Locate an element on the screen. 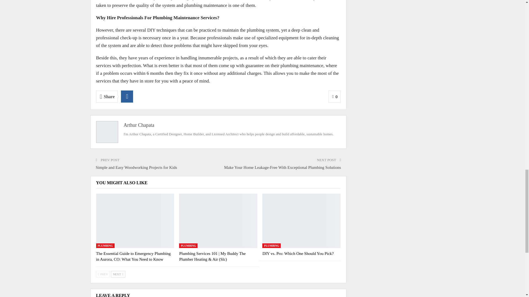  0 is located at coordinates (334, 97).